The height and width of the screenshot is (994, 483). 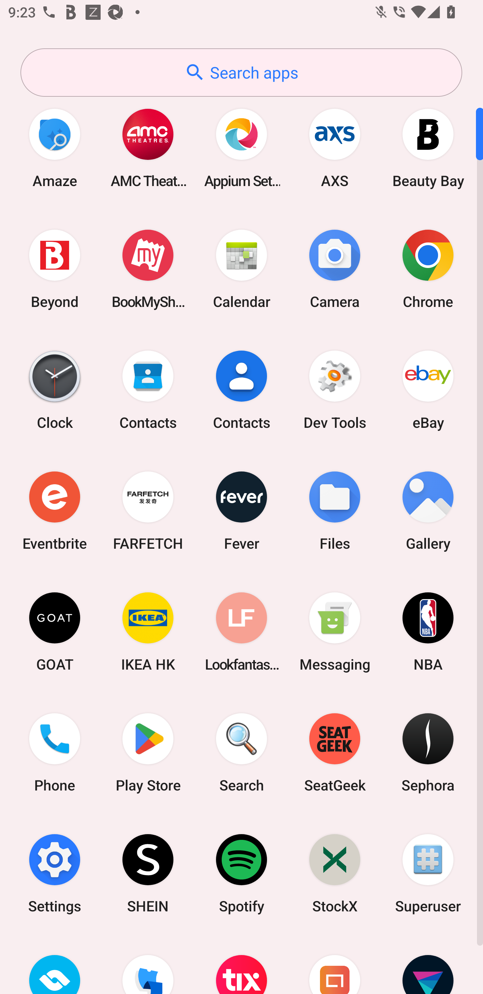 I want to click on Play Store, so click(x=148, y=752).